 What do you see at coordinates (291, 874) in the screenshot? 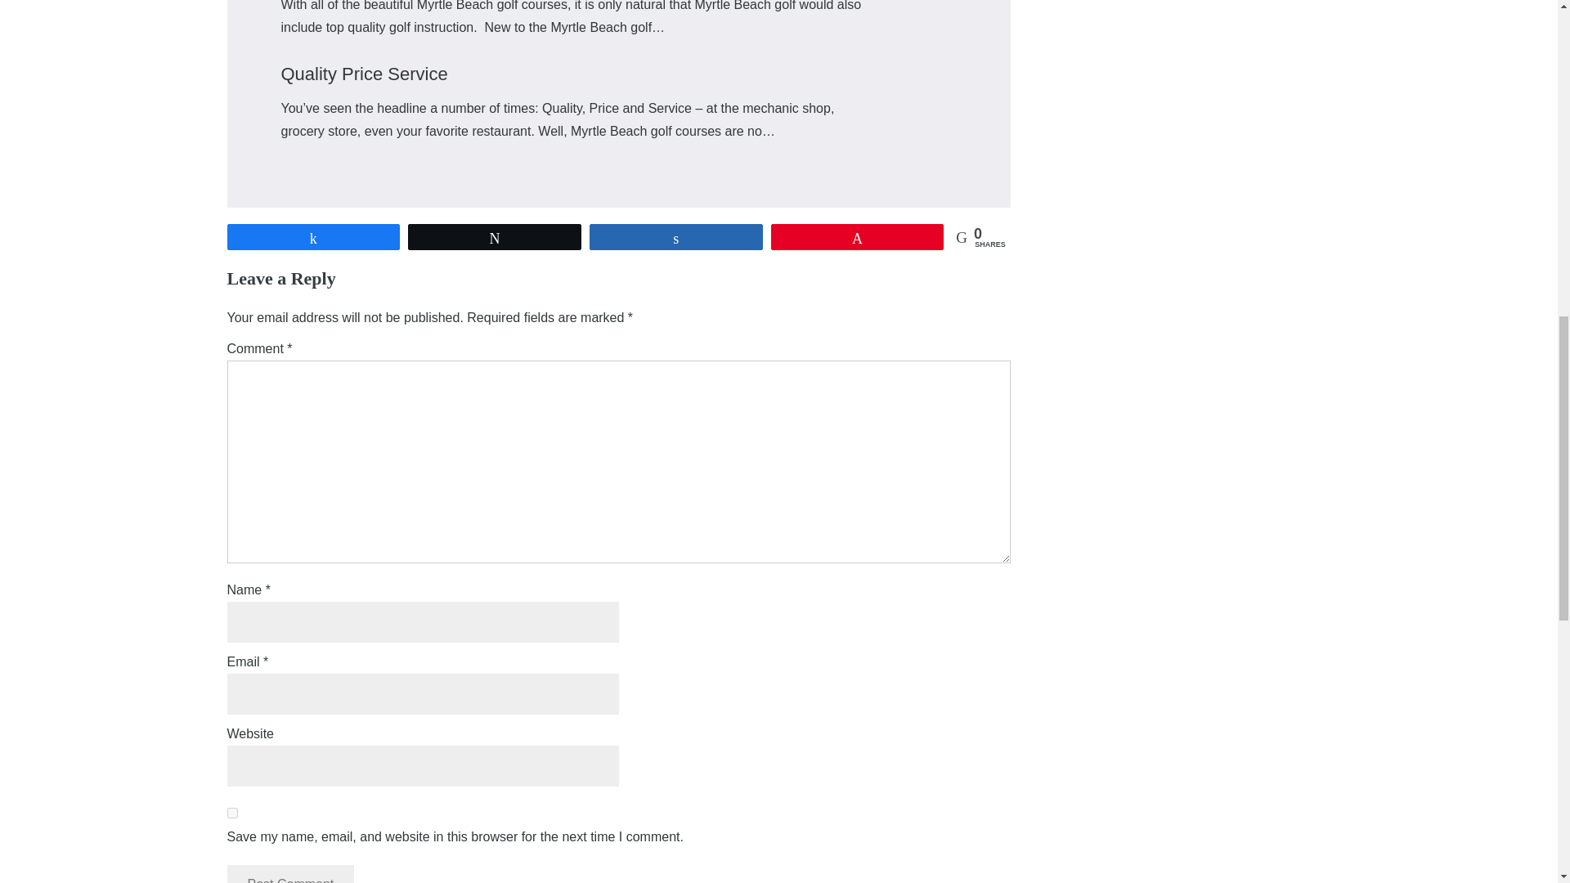
I see `Post Comment` at bounding box center [291, 874].